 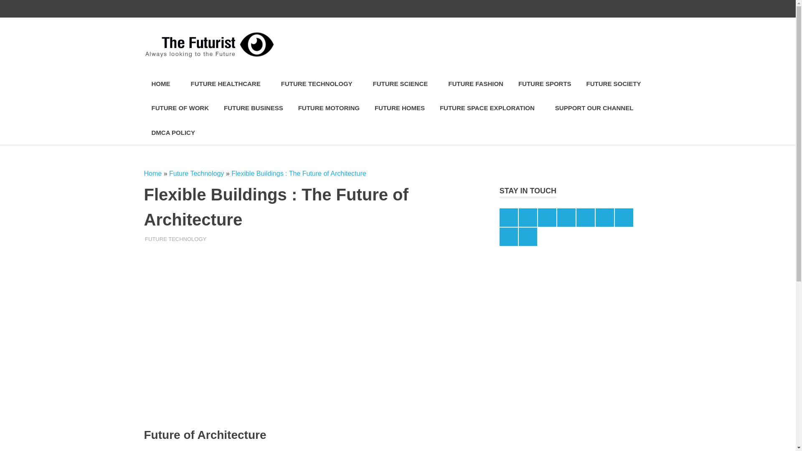 I want to click on Flexible Buildings : The Future of Architecture, so click(x=299, y=174).